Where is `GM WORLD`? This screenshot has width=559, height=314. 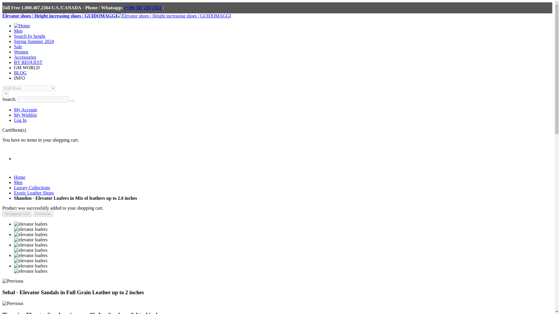
GM WORLD is located at coordinates (27, 67).